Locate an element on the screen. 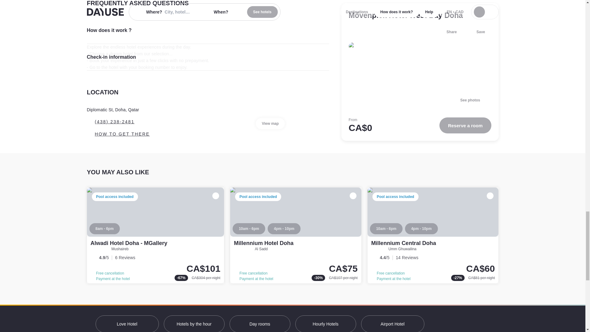  Millennium Hotel Doha is located at coordinates (263, 243).